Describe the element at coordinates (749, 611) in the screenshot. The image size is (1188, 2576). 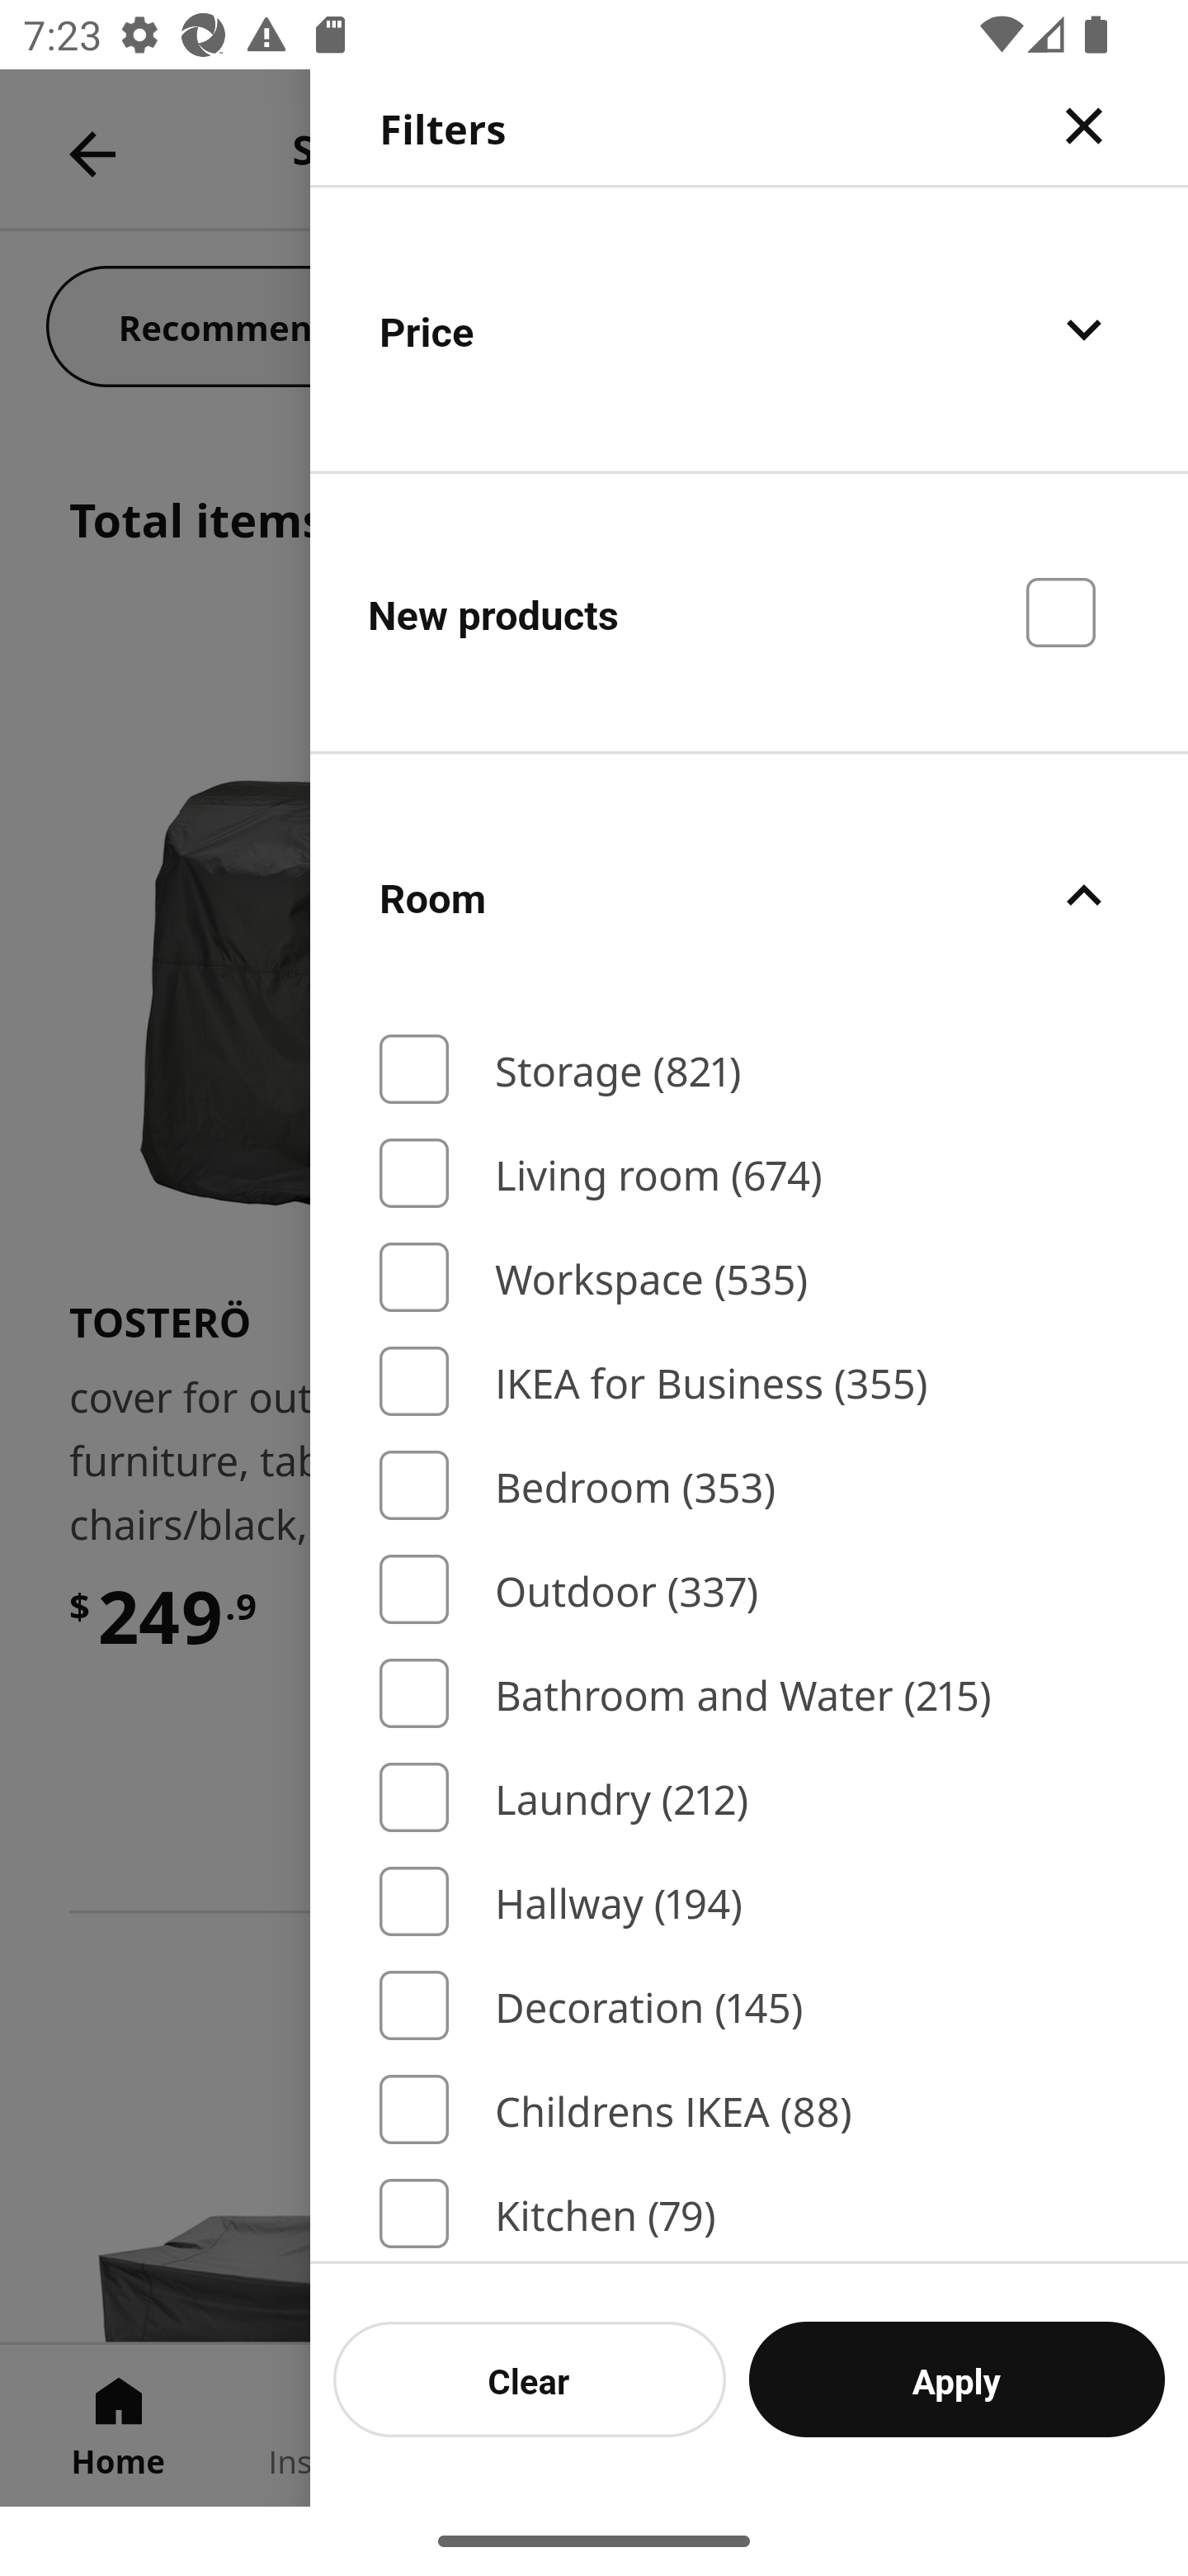
I see `New products` at that location.